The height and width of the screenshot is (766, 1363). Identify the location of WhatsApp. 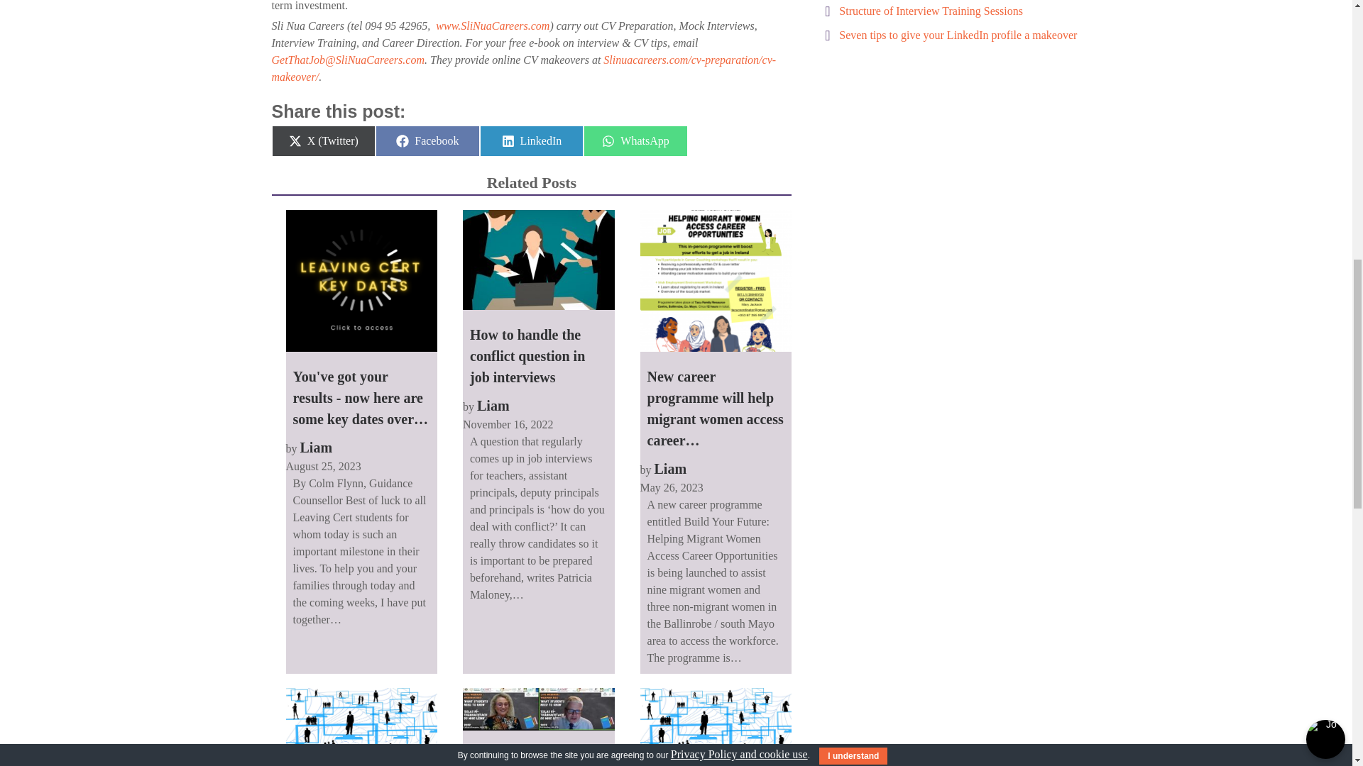
(635, 140).